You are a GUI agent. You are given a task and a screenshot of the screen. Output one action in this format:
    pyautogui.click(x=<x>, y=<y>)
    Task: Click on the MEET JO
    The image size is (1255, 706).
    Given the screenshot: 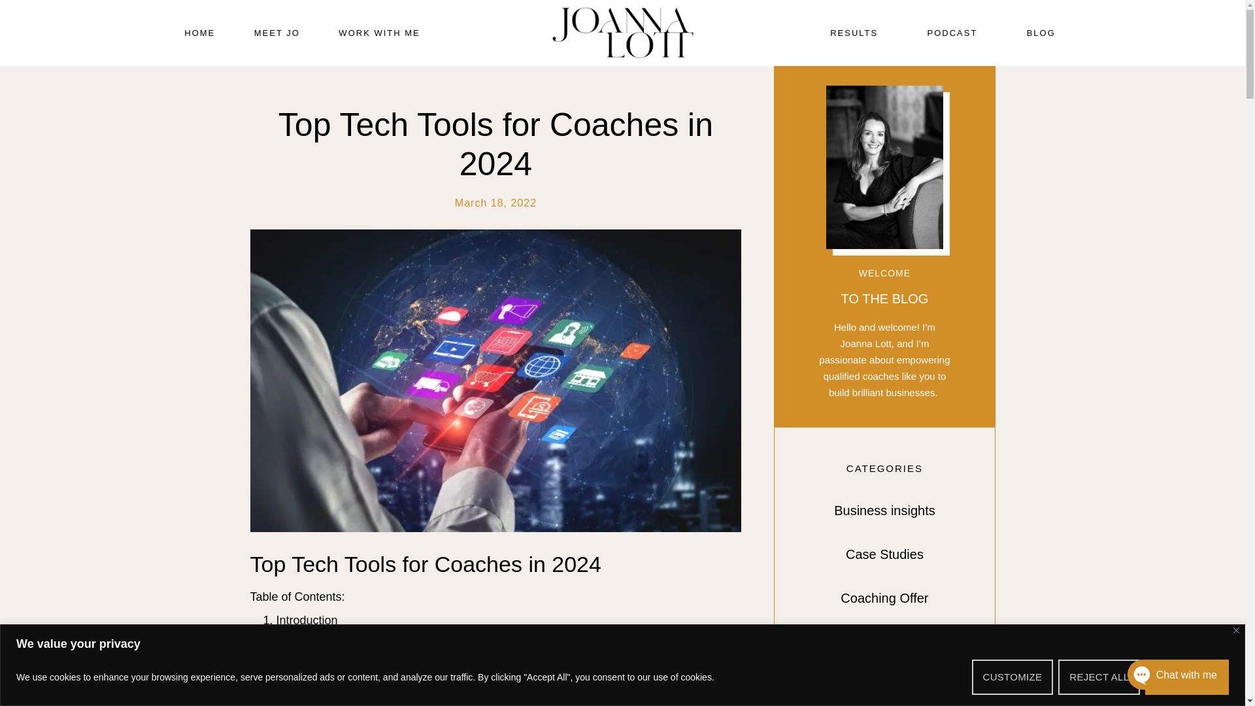 What is the action you would take?
    pyautogui.click(x=277, y=33)
    